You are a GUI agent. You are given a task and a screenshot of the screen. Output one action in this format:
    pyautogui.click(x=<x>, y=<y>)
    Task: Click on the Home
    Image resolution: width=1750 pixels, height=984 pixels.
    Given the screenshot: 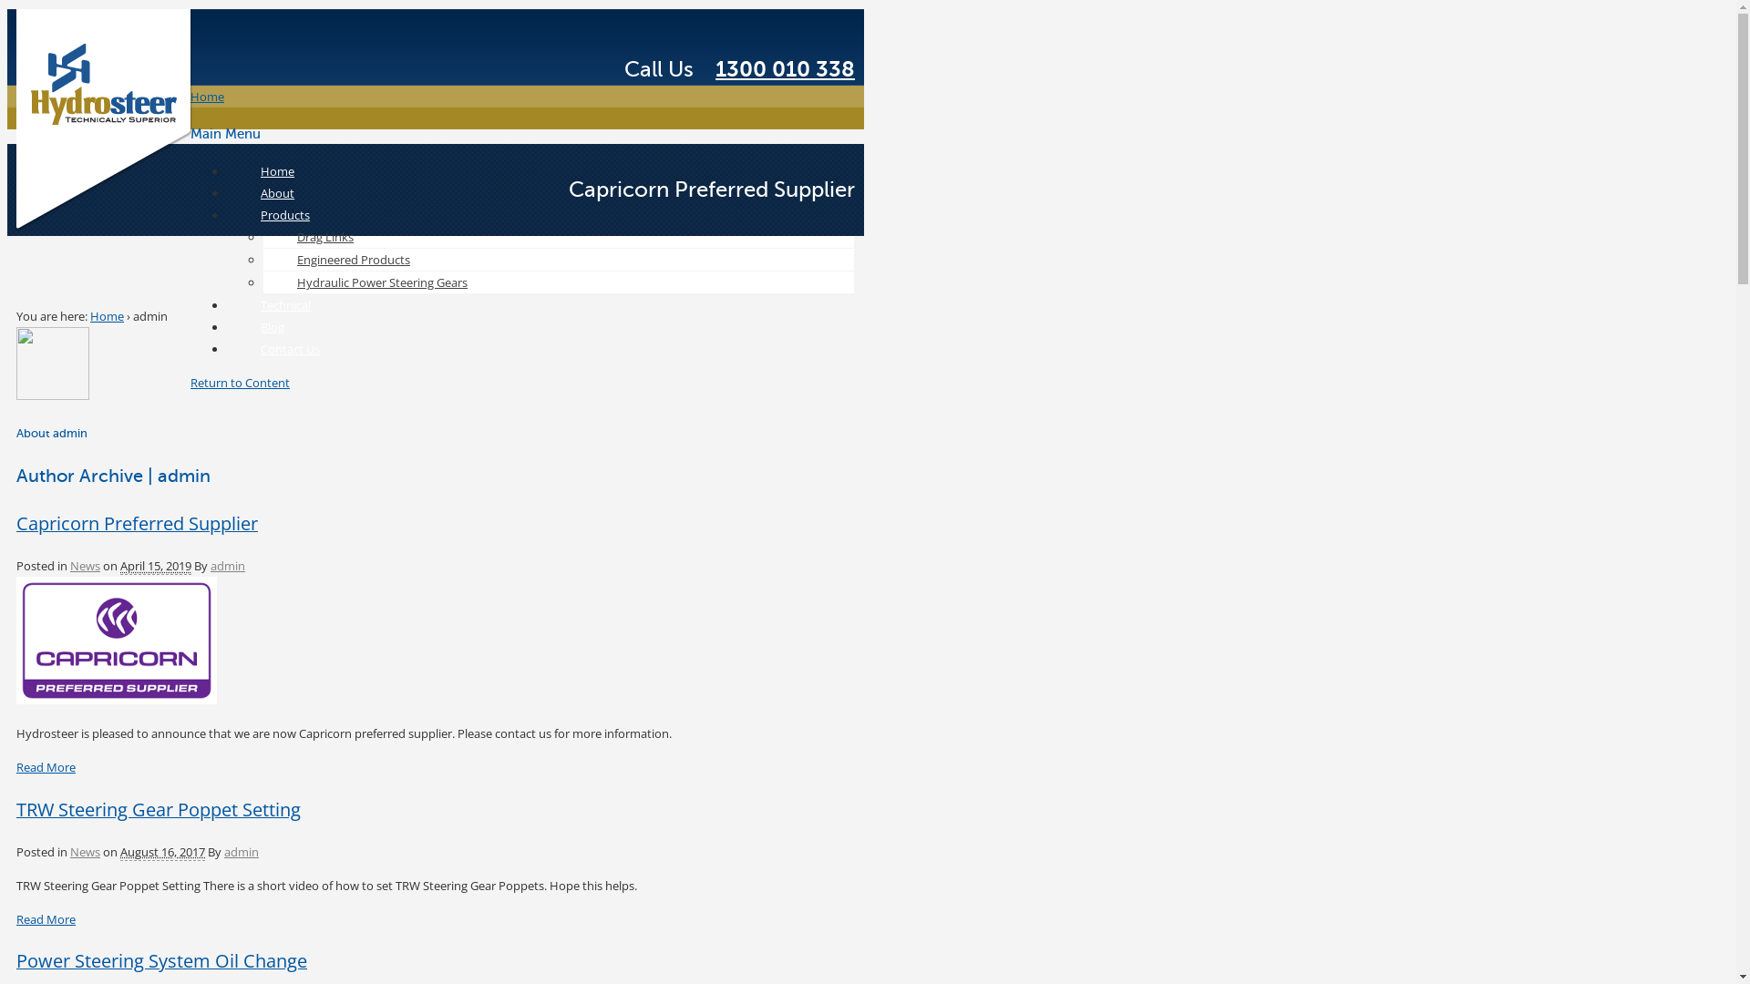 What is the action you would take?
    pyautogui.click(x=277, y=171)
    